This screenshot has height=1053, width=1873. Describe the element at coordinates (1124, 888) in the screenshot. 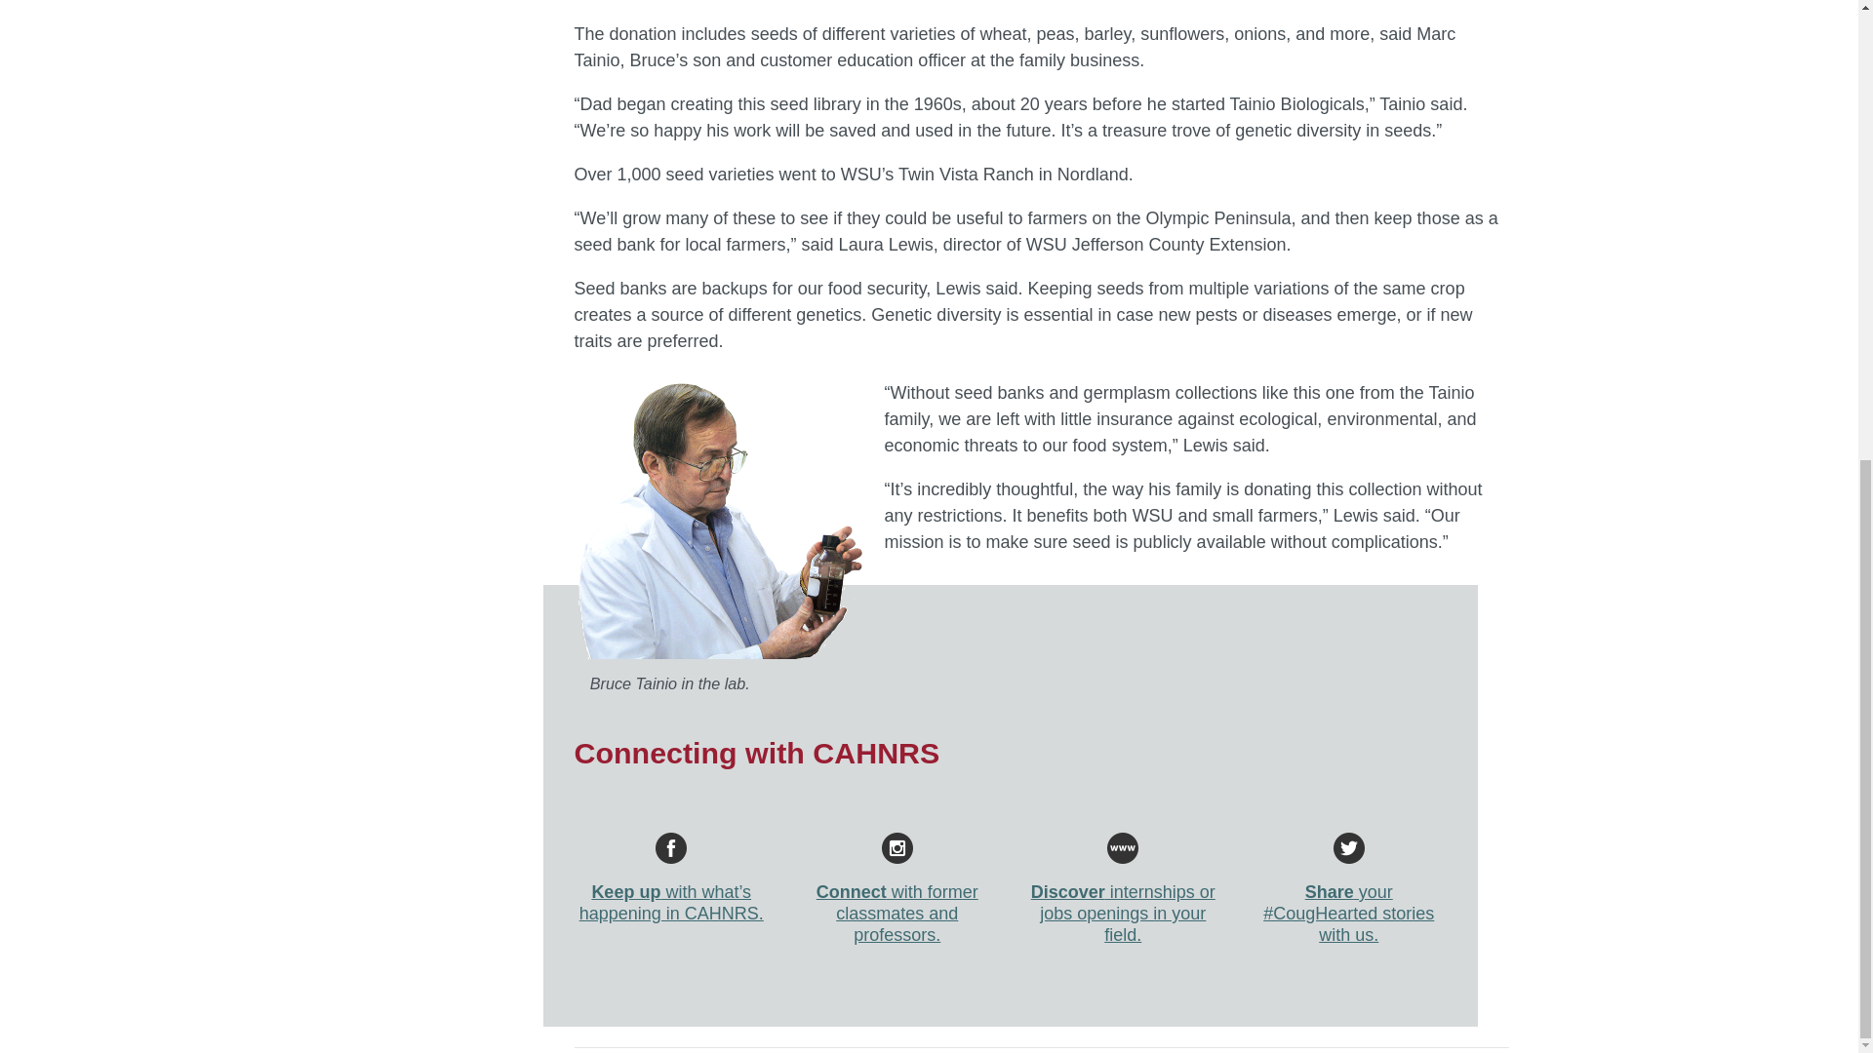

I see `Discover internships or jobs openings in your field.` at that location.